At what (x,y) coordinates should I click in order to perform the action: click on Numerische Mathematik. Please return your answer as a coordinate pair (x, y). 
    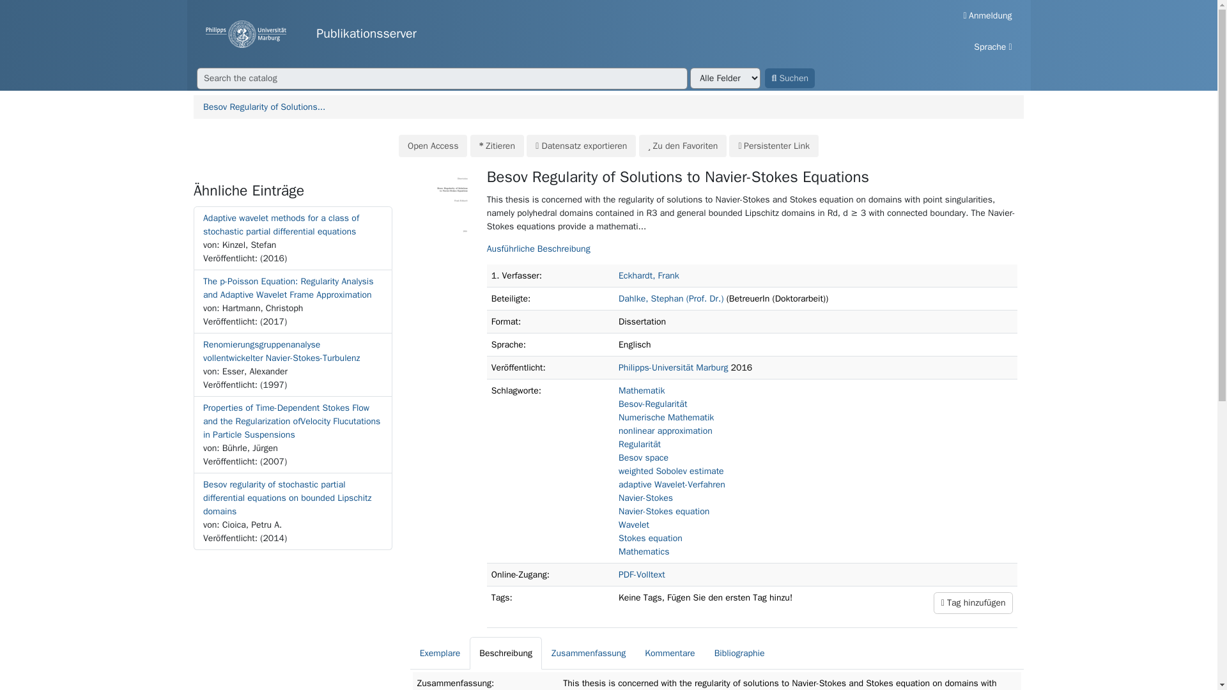
    Looking at the image, I should click on (666, 417).